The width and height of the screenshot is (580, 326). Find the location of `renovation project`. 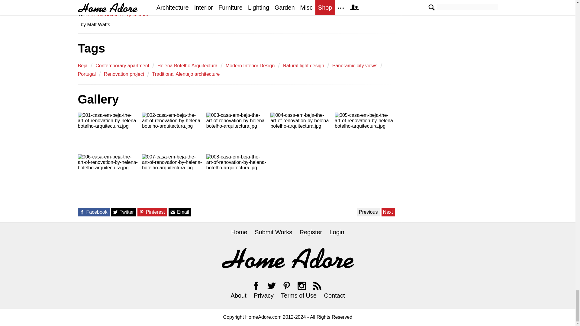

renovation project is located at coordinates (124, 74).